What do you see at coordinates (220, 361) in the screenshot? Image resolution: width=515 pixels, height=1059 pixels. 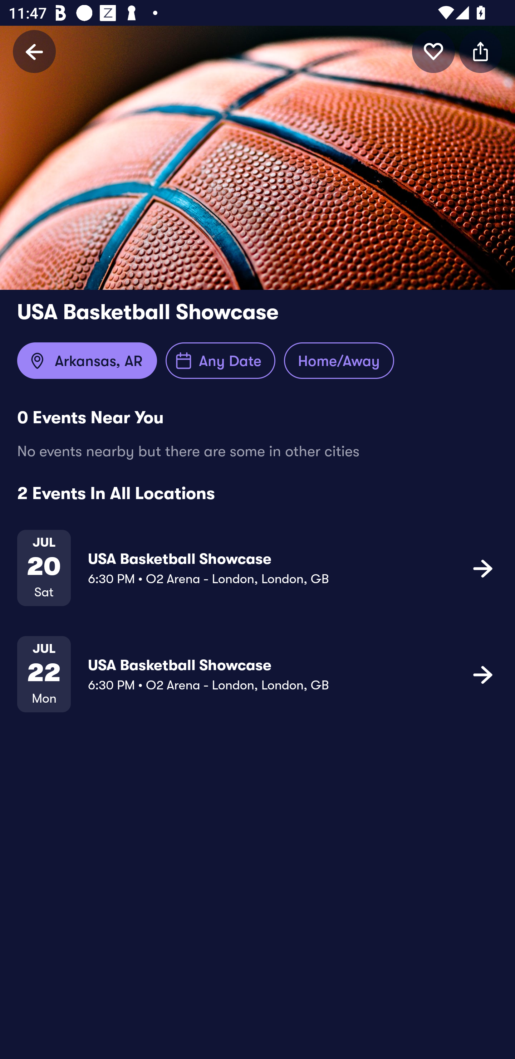 I see `Any Date` at bounding box center [220, 361].